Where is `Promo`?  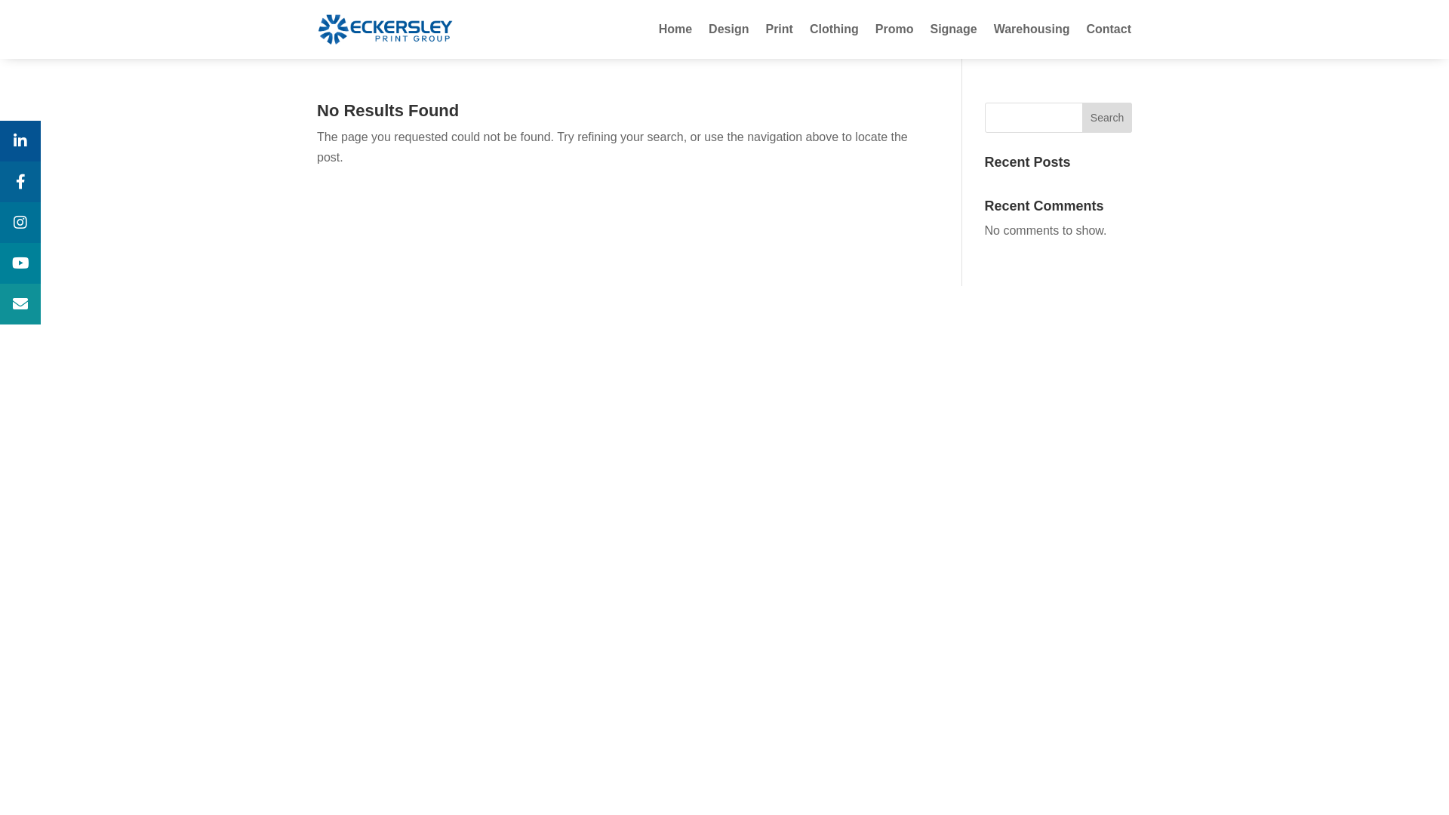
Promo is located at coordinates (895, 29).